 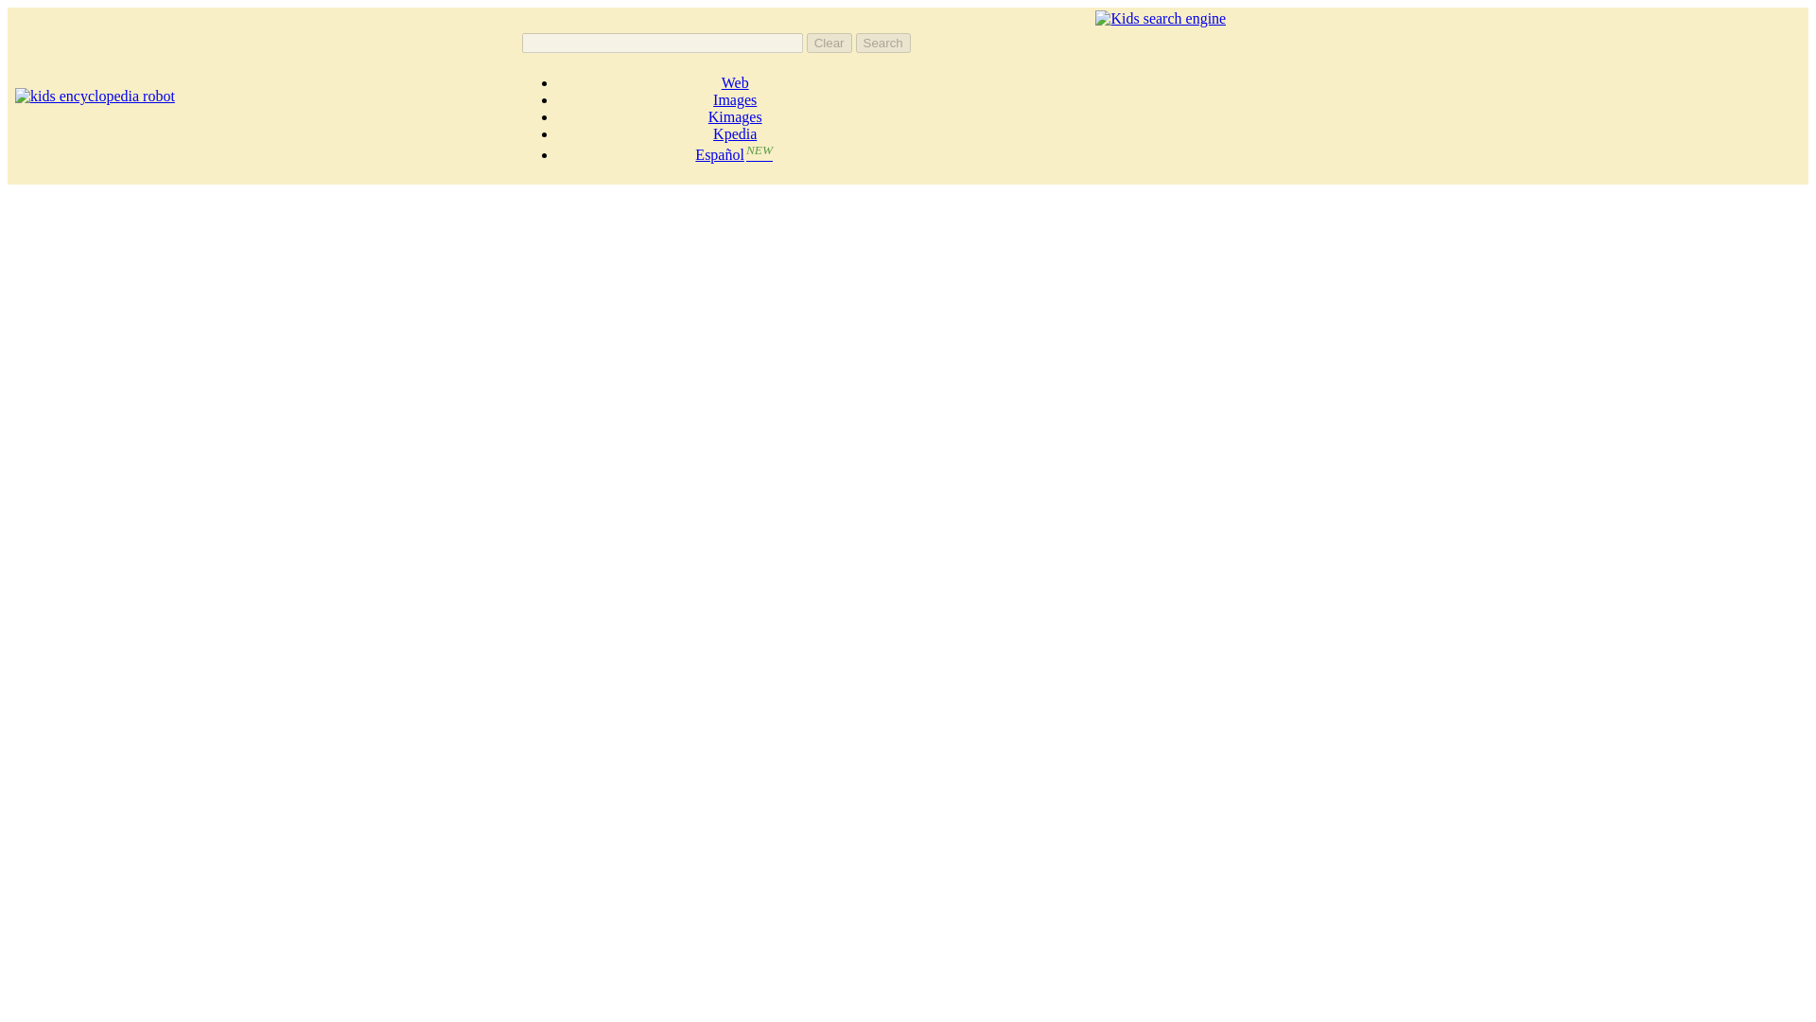 What do you see at coordinates (829, 43) in the screenshot?
I see `Clear` at bounding box center [829, 43].